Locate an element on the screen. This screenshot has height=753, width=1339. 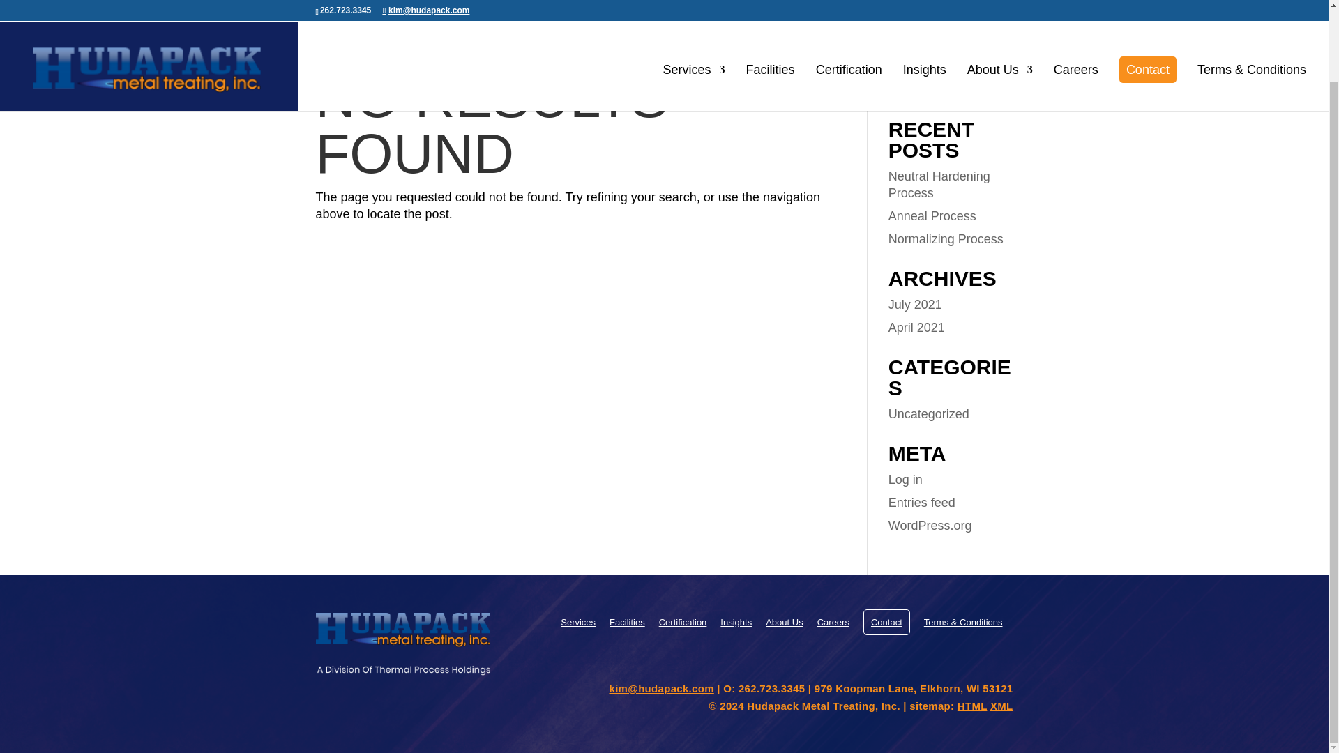
Contact is located at coordinates (1148, 1).